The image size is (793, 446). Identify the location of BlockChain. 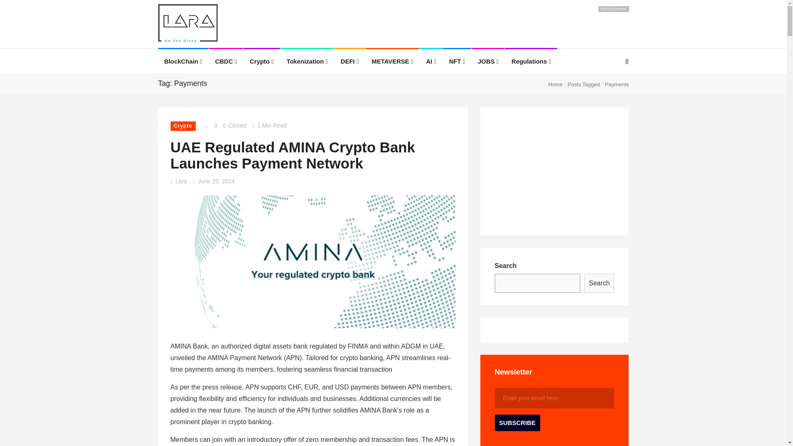
(183, 61).